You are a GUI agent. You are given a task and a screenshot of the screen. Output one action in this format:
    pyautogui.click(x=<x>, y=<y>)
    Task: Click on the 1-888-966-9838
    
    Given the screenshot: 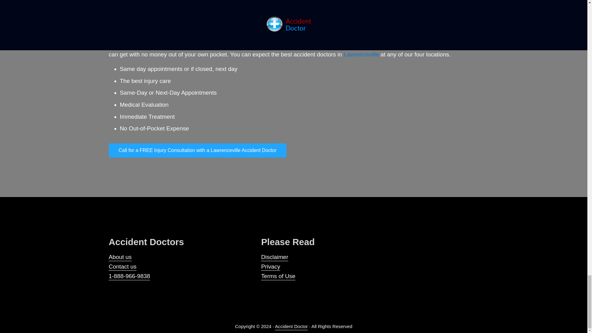 What is the action you would take?
    pyautogui.click(x=129, y=276)
    